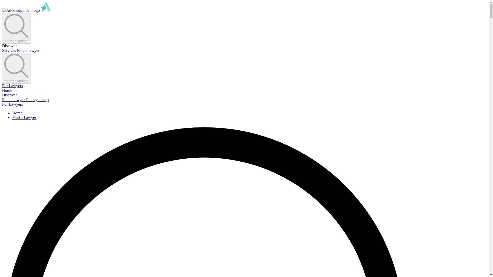 The image size is (493, 277). What do you see at coordinates (12, 104) in the screenshot?
I see `For Lawyers` at bounding box center [12, 104].